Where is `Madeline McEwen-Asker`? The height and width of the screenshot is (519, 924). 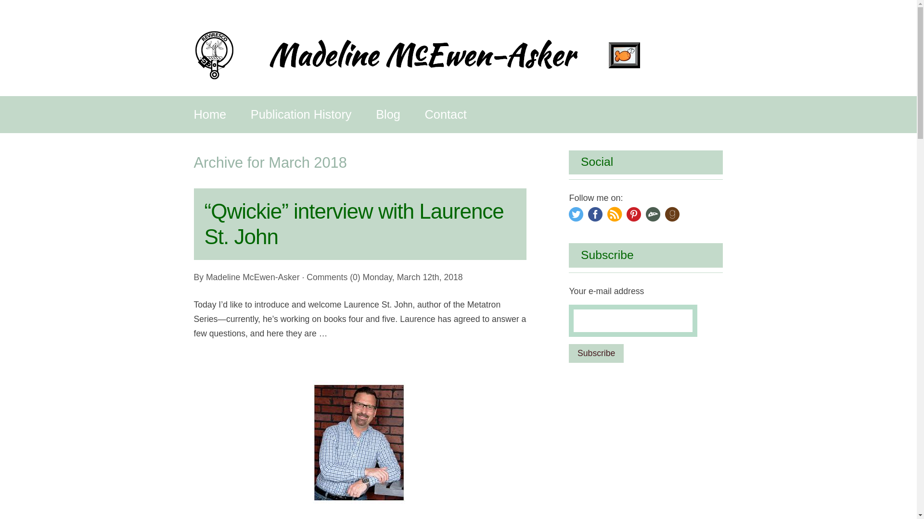
Madeline McEwen-Asker is located at coordinates (253, 277).